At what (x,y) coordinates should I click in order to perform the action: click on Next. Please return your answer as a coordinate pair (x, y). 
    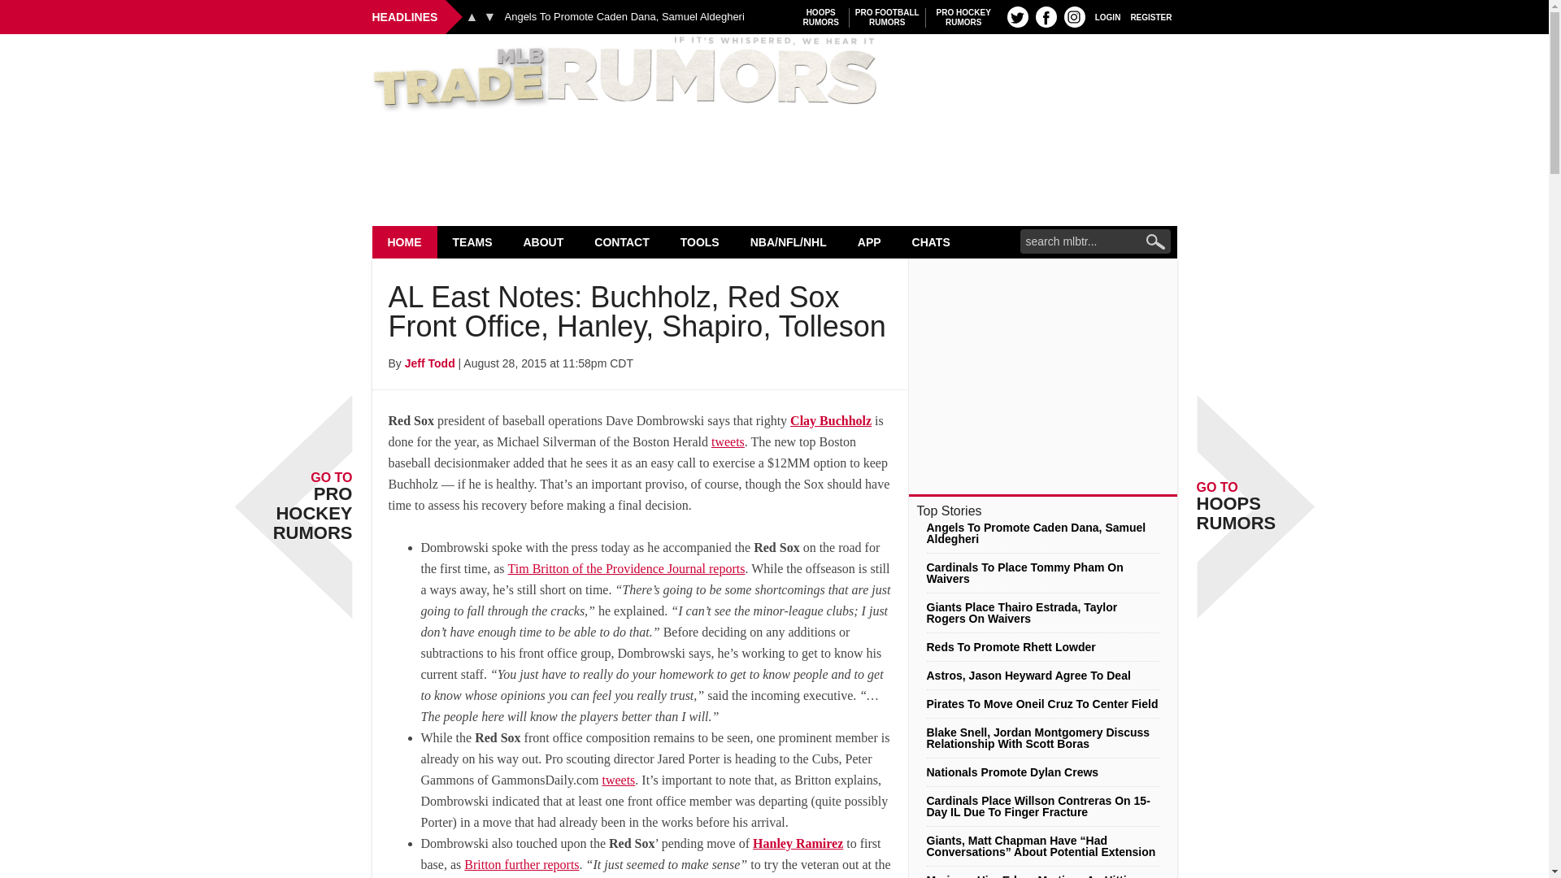
    Looking at the image, I should click on (489, 16).